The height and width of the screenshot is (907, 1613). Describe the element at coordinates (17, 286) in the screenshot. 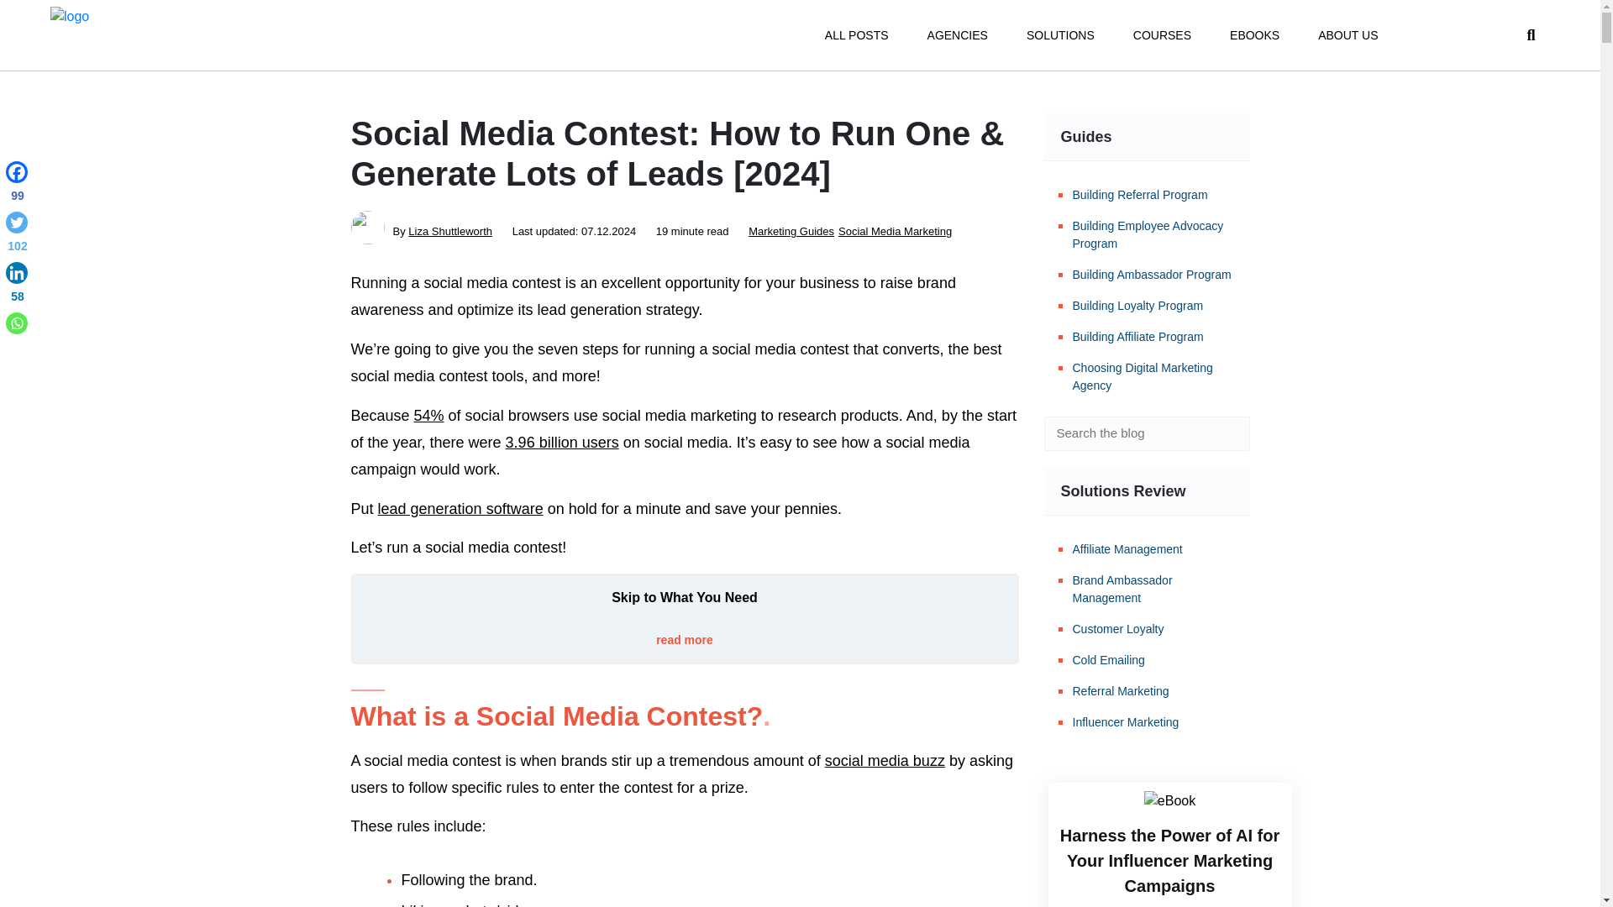

I see `Linkedin` at that location.